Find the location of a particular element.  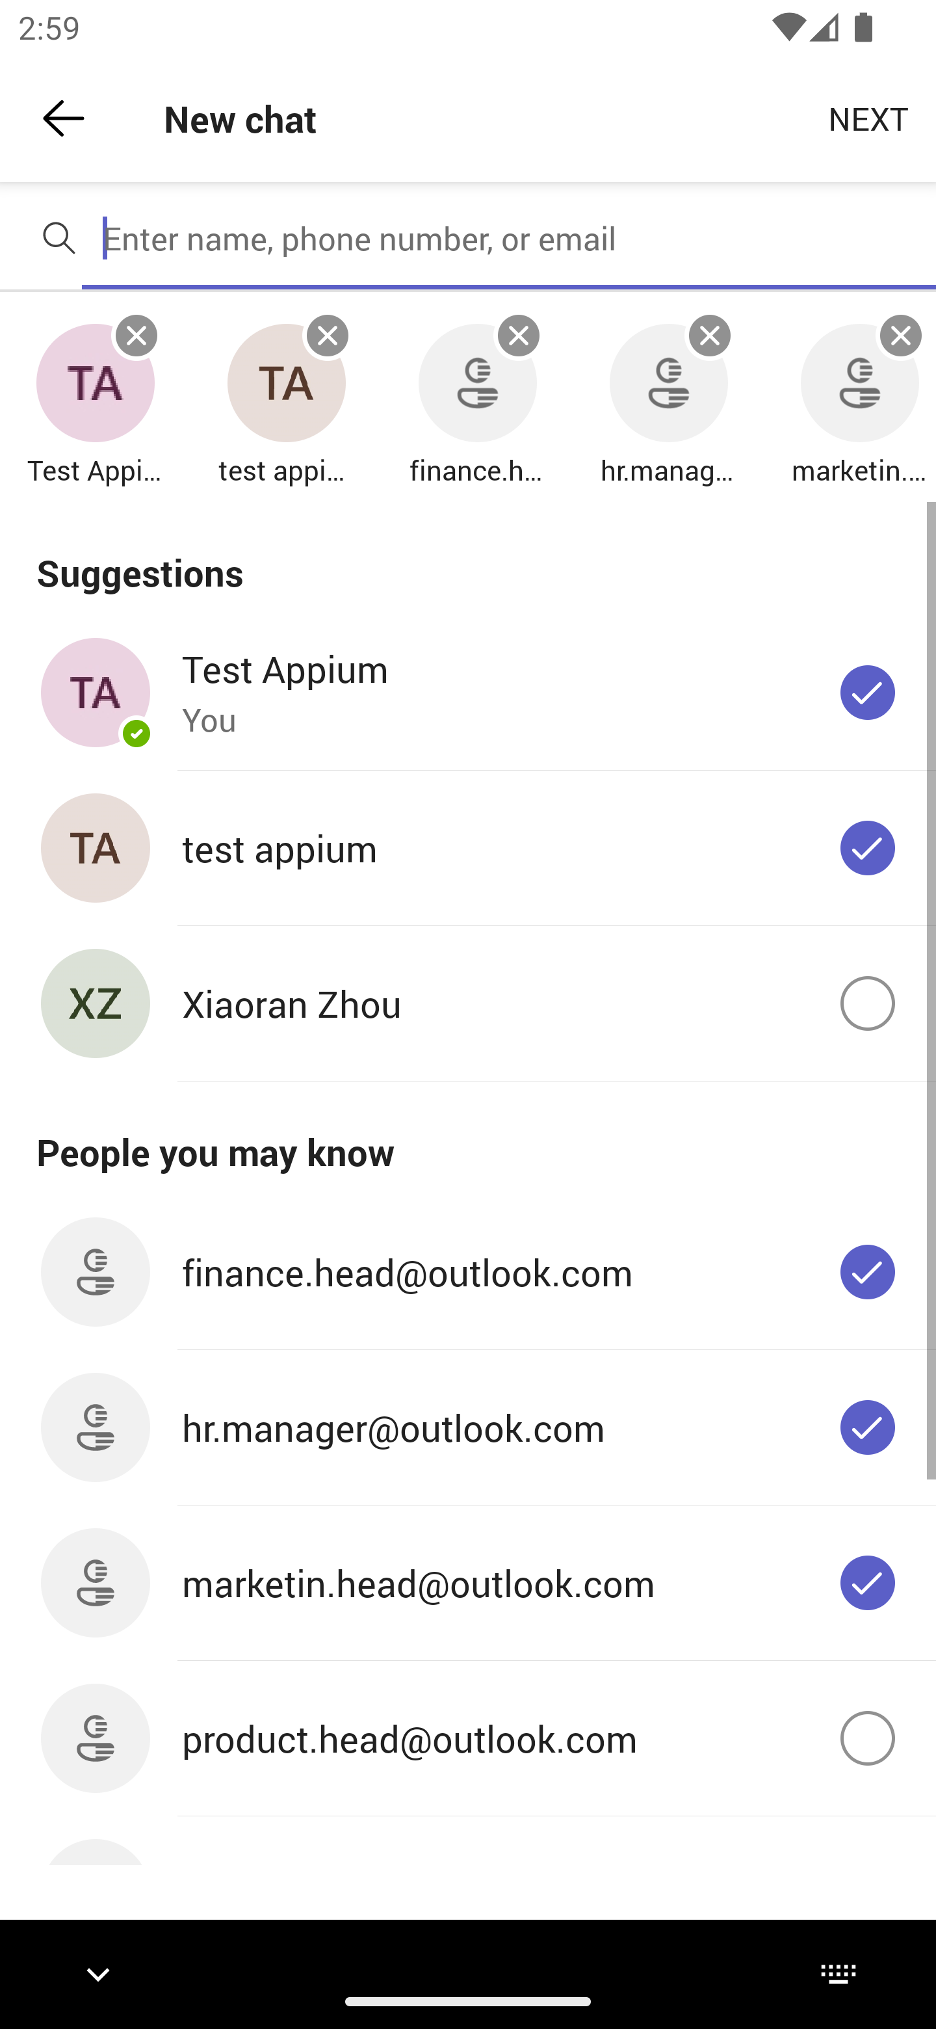

Remove is located at coordinates (136, 336).